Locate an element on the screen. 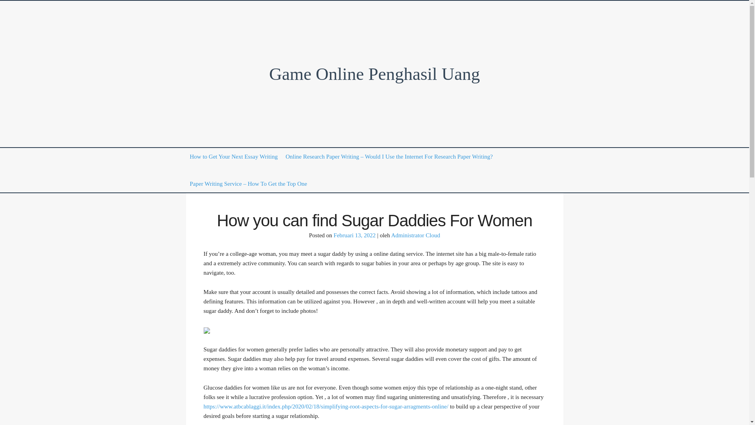  Februari 13, 2022 is located at coordinates (354, 235).